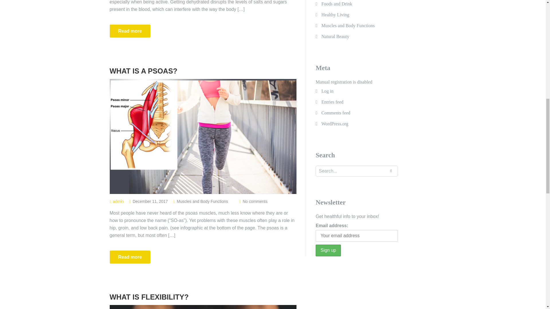 This screenshot has height=309, width=550. I want to click on Natural Beauty, so click(335, 37).